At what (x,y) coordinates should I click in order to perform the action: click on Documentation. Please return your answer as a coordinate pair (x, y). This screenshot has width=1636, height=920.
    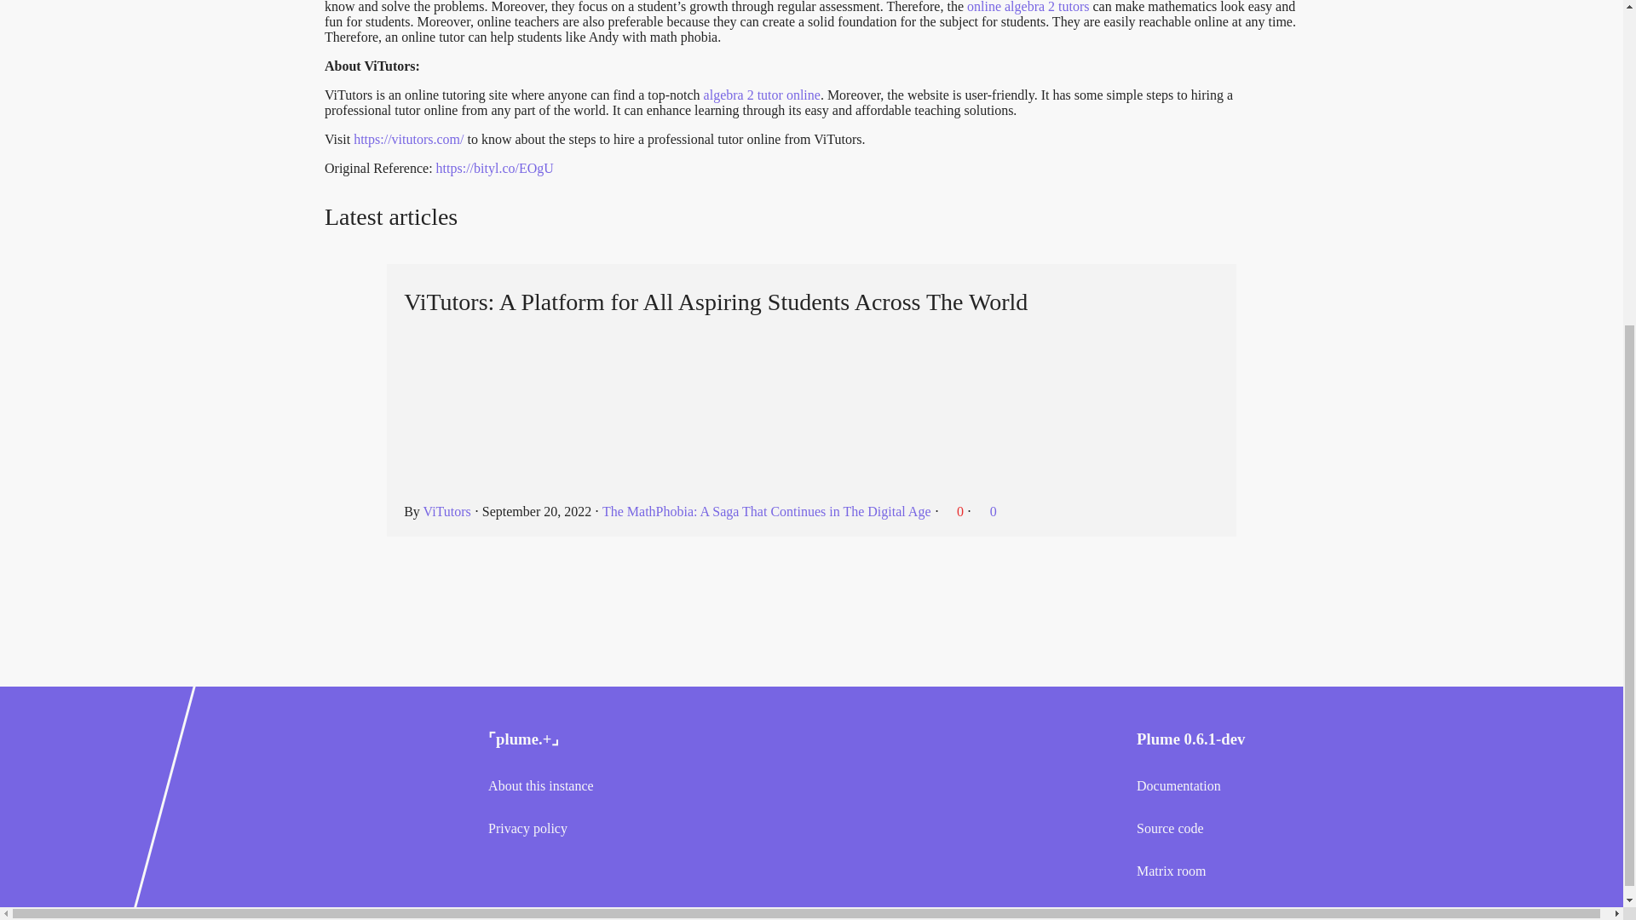
    Looking at the image, I should click on (1299, 785).